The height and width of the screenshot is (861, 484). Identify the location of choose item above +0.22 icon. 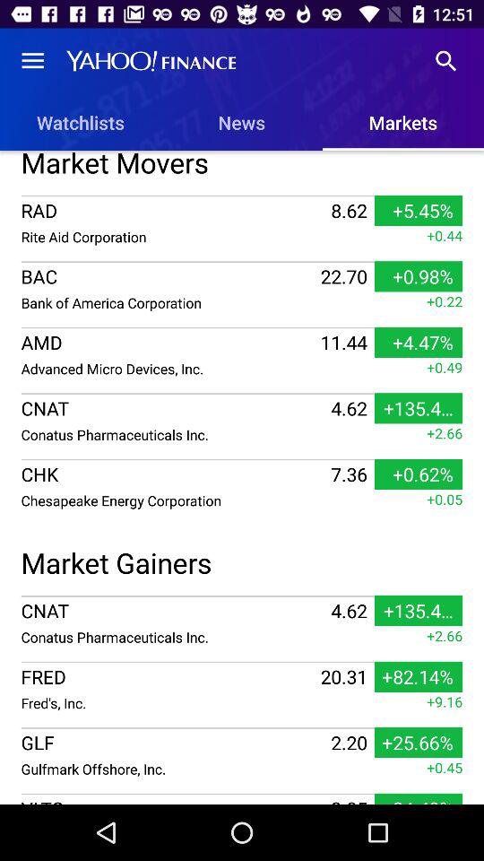
(242, 262).